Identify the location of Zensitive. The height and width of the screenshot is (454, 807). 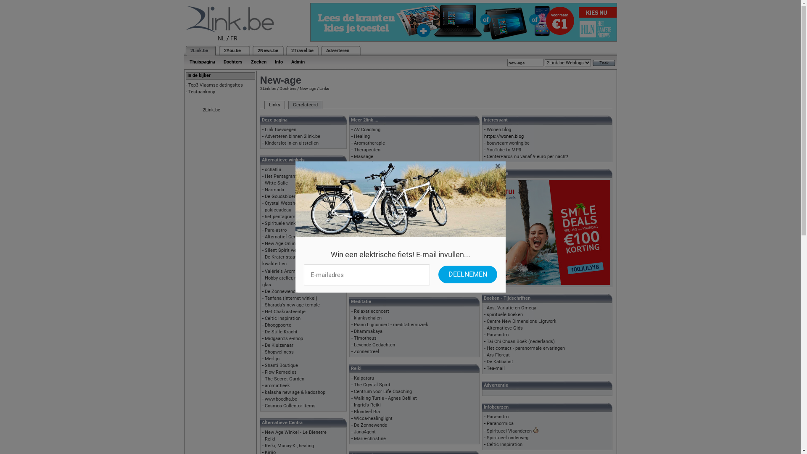
(364, 278).